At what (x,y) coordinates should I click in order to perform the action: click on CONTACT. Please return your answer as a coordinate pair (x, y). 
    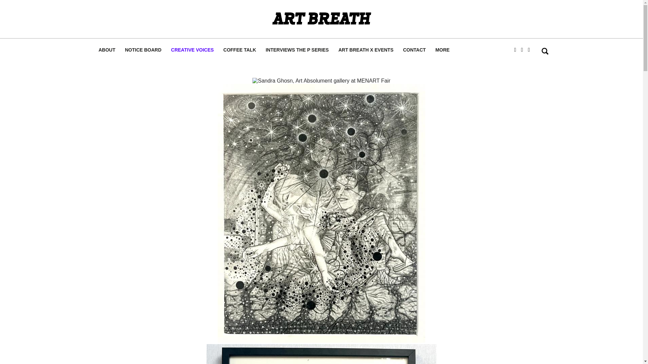
    Looking at the image, I should click on (414, 50).